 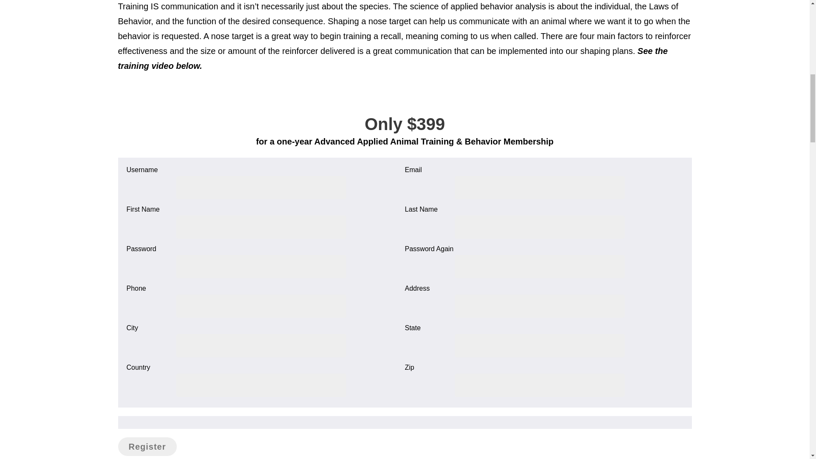 What do you see at coordinates (147, 447) in the screenshot?
I see `Register` at bounding box center [147, 447].